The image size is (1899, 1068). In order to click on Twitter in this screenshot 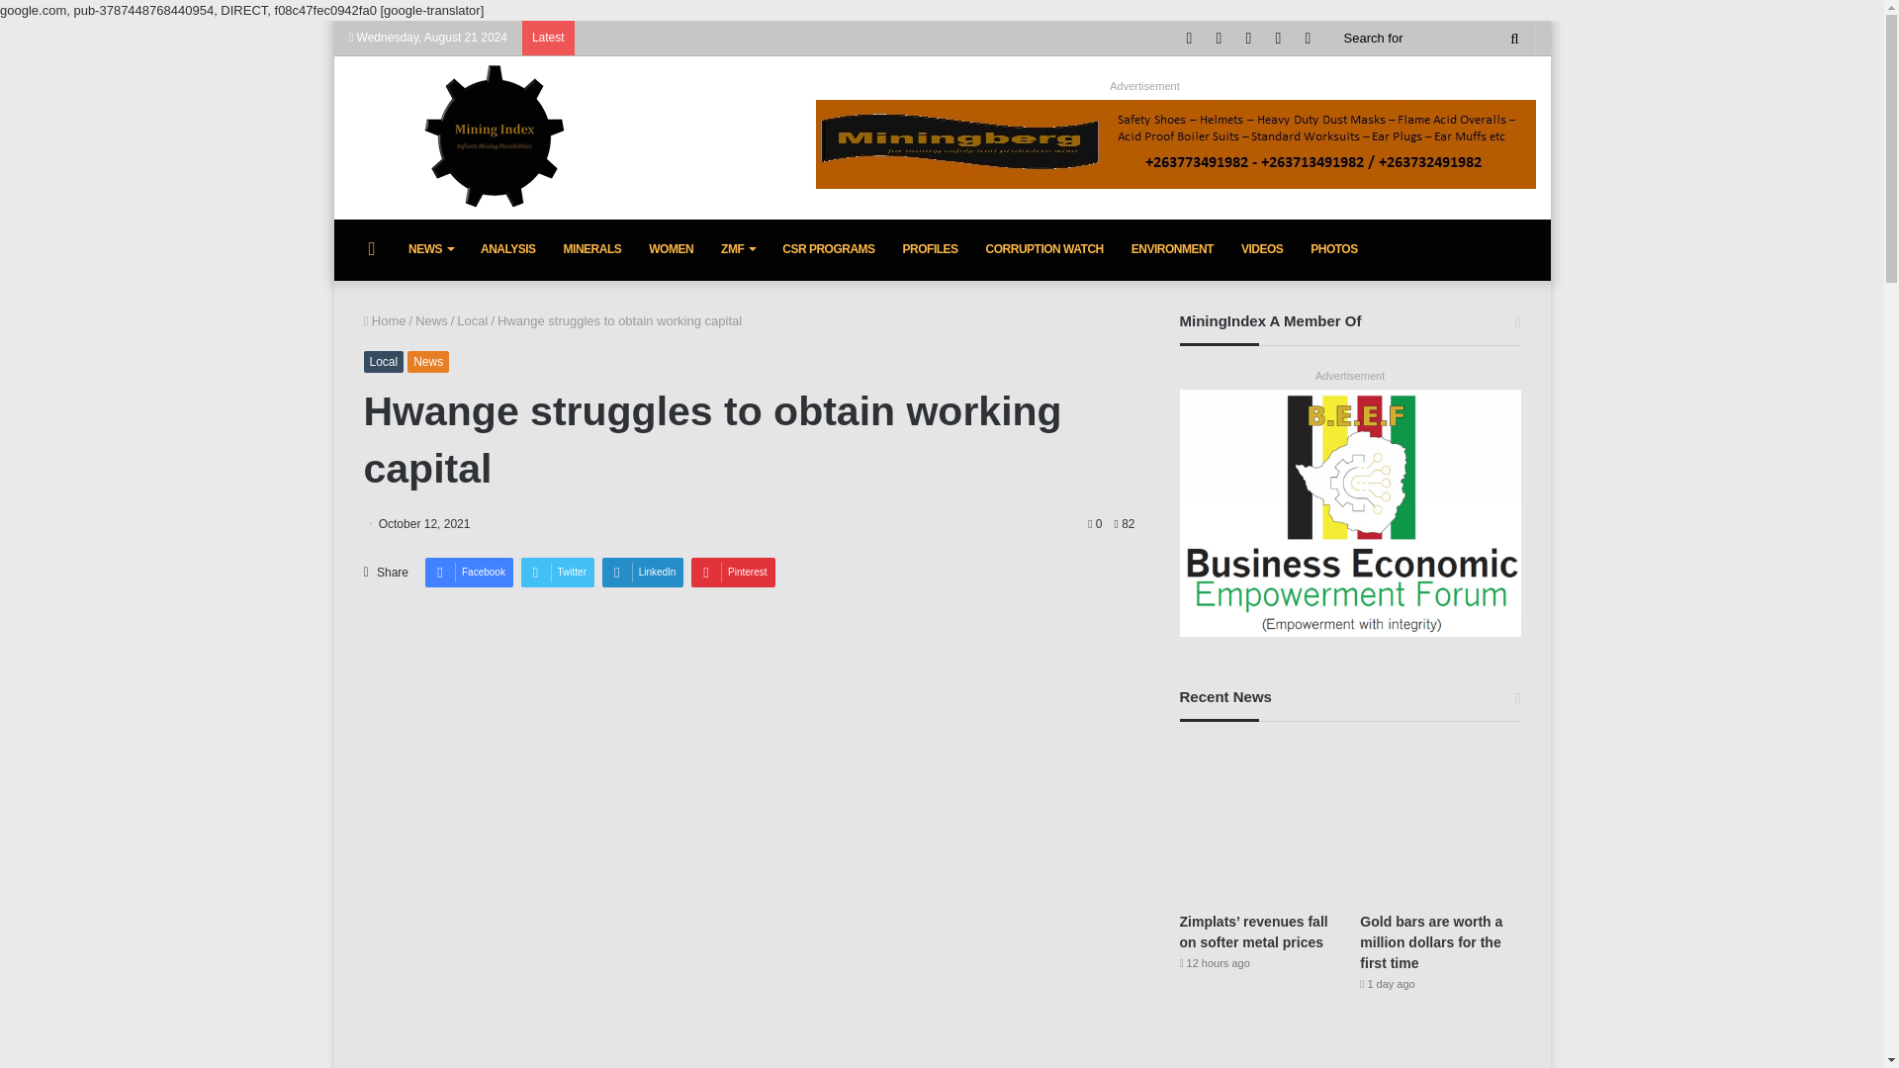, I will do `click(557, 572)`.